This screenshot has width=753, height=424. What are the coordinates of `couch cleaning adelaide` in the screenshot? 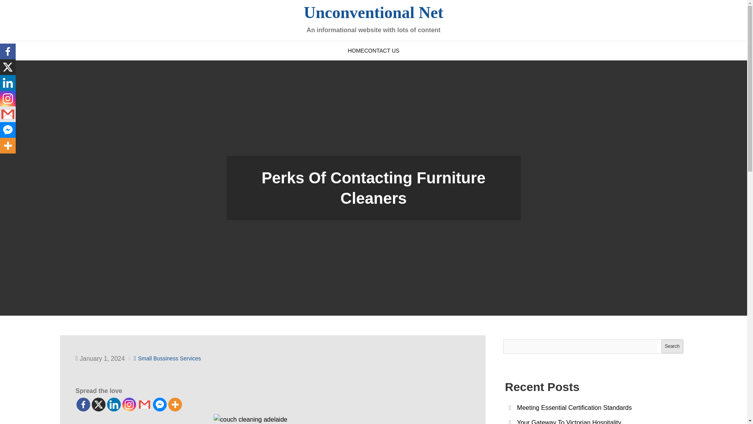 It's located at (272, 419).